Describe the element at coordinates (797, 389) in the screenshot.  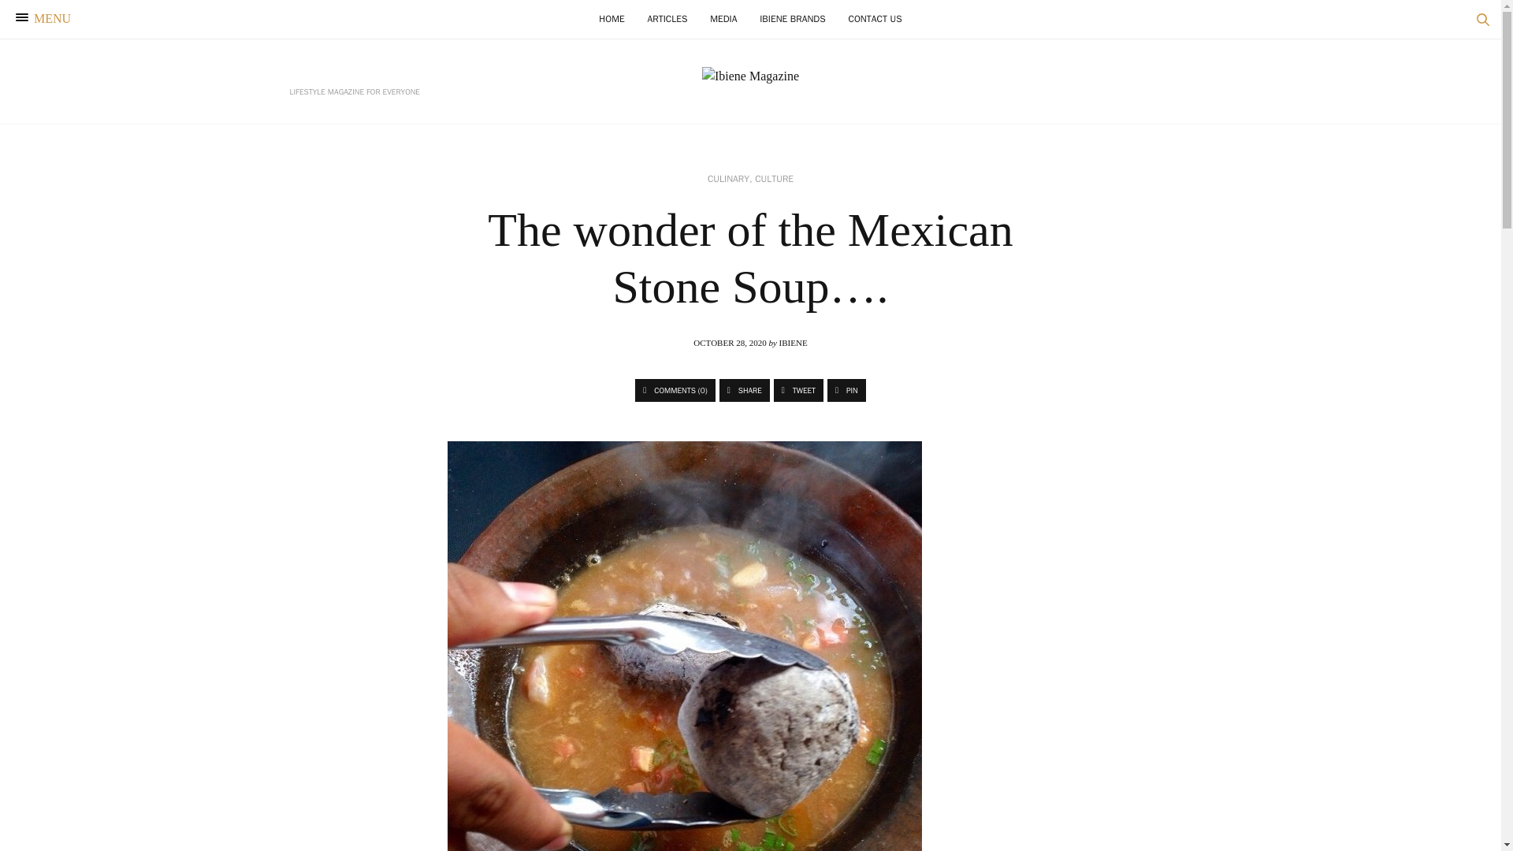
I see `TWEET` at that location.